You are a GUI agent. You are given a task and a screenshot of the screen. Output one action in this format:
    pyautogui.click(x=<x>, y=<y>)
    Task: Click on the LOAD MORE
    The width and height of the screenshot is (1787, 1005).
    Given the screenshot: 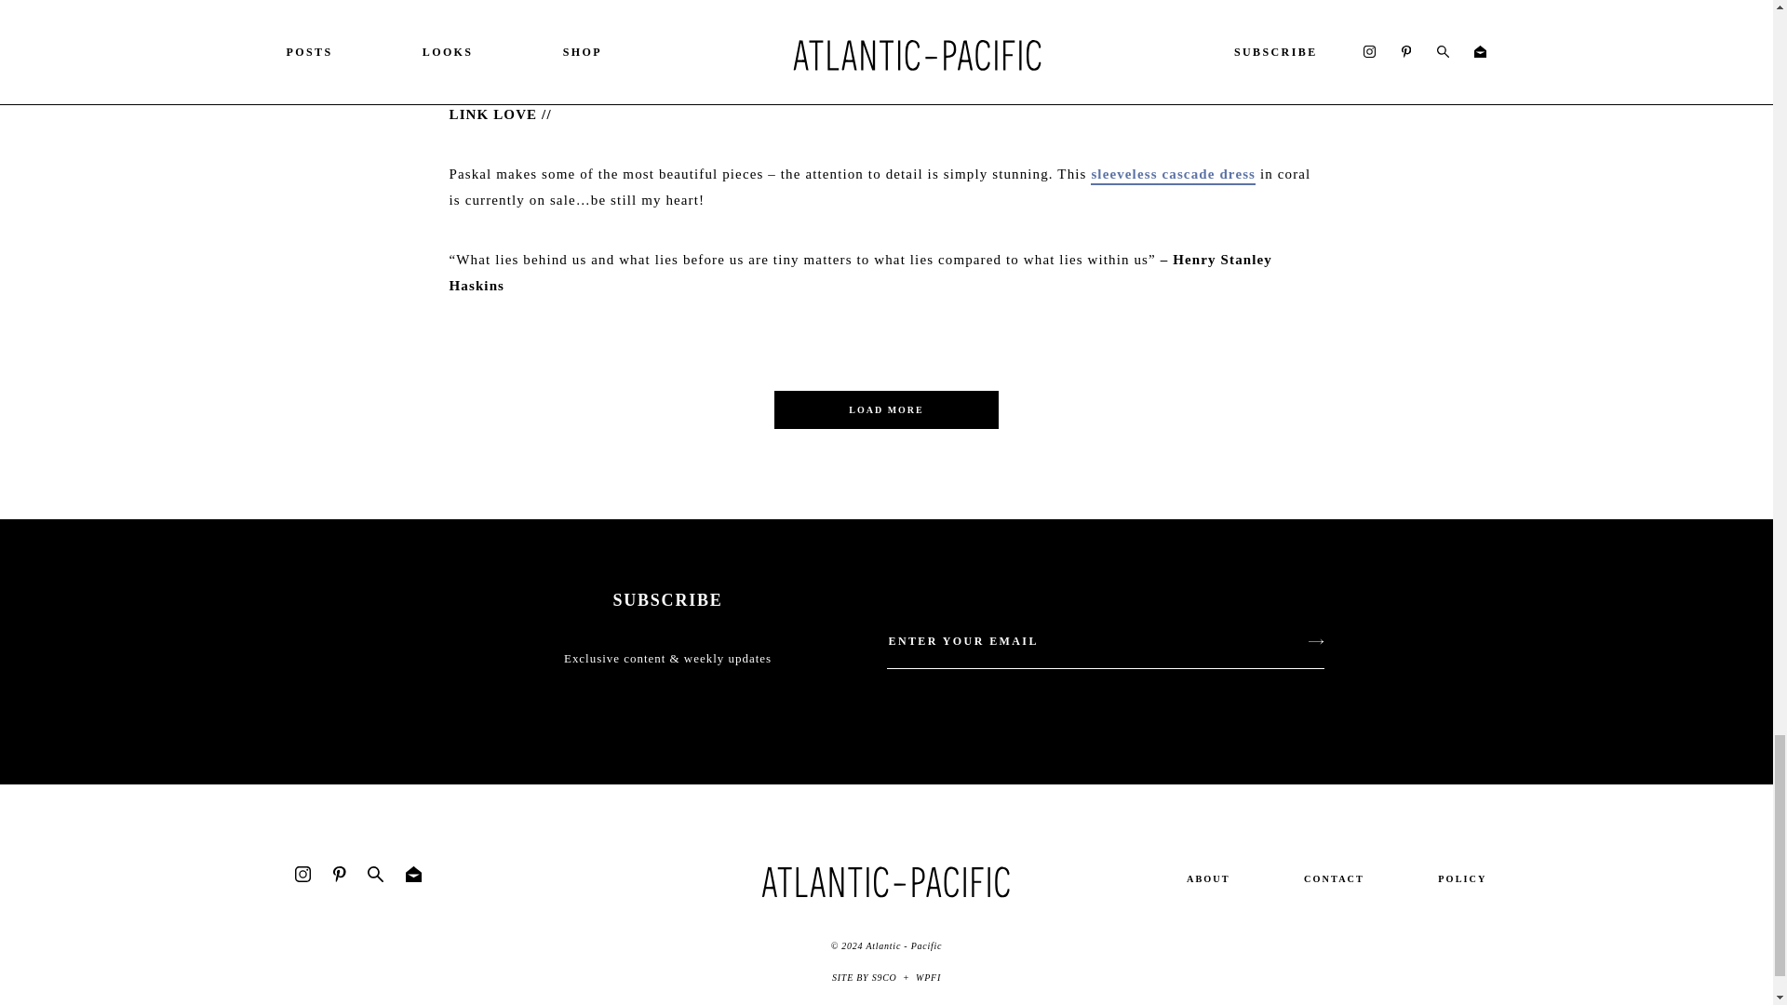 What is the action you would take?
    pyautogui.click(x=886, y=409)
    